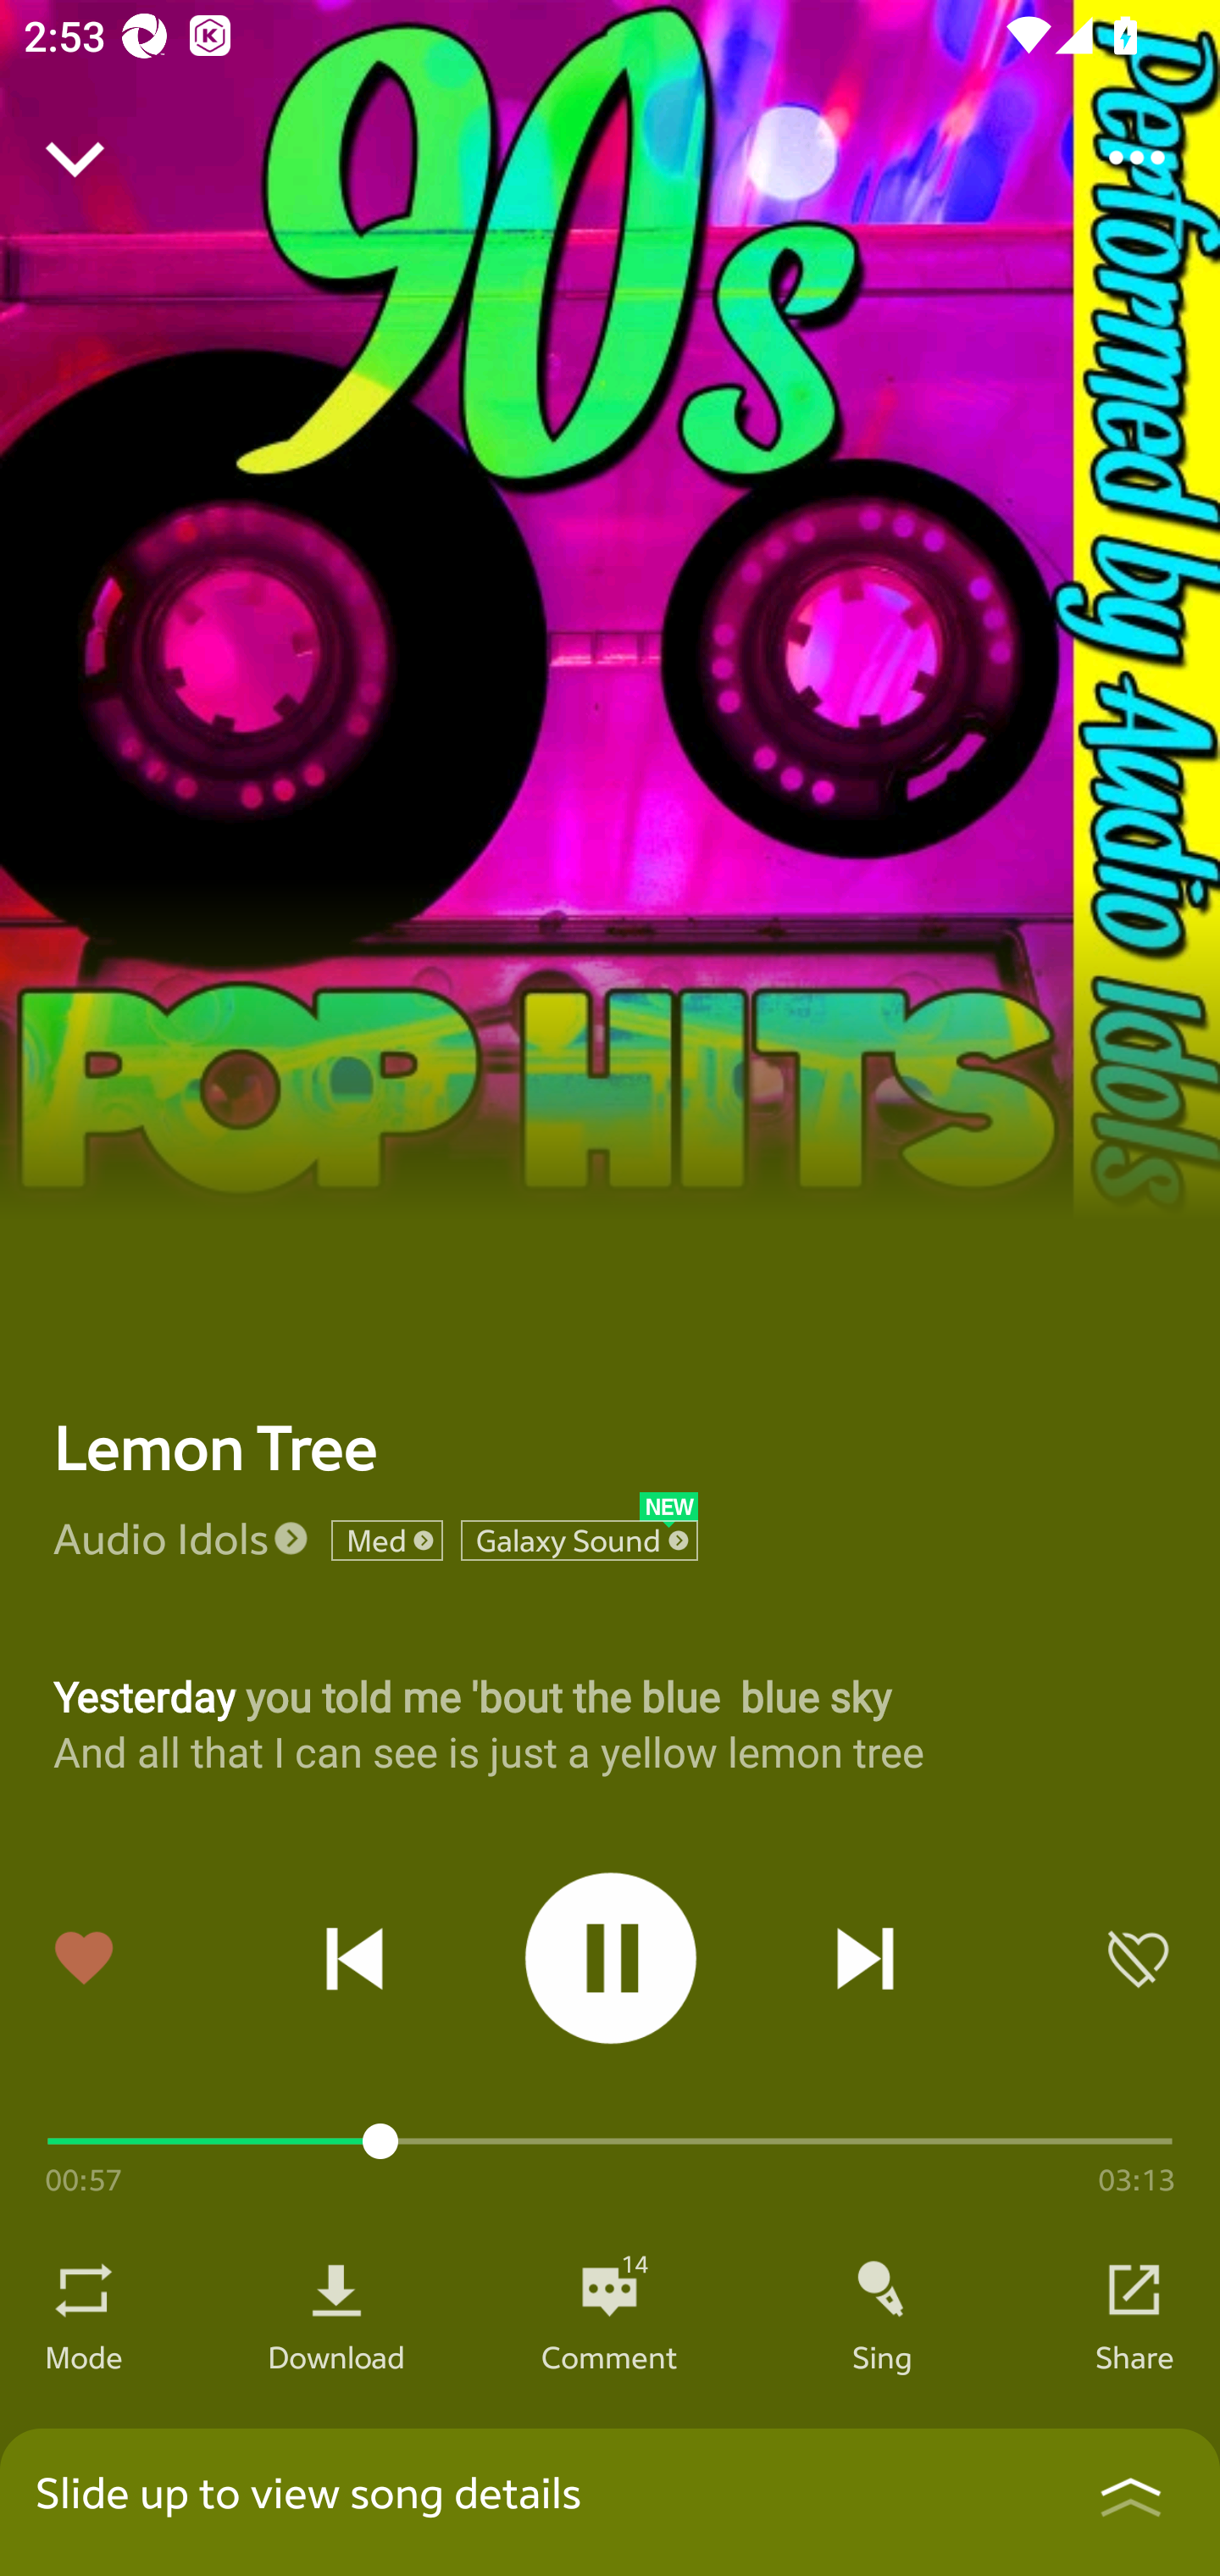 Image resolution: width=1220 pixels, height=2576 pixels. I want to click on Sing, so click(883, 2357).